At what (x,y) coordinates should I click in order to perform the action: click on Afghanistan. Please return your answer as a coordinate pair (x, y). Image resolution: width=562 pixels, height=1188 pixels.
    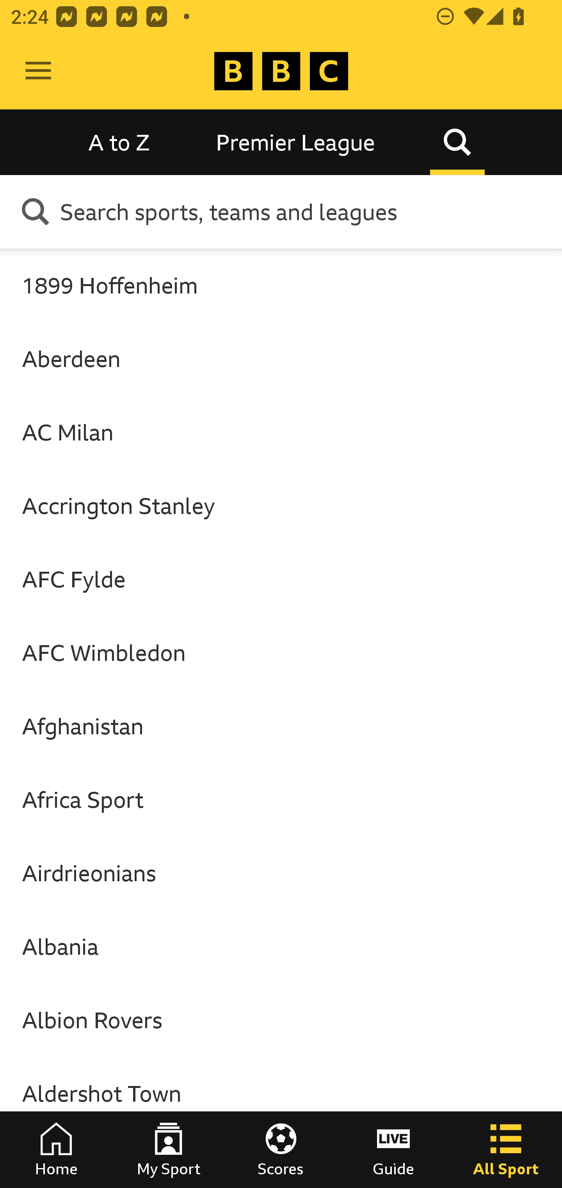
    Looking at the image, I should click on (281, 726).